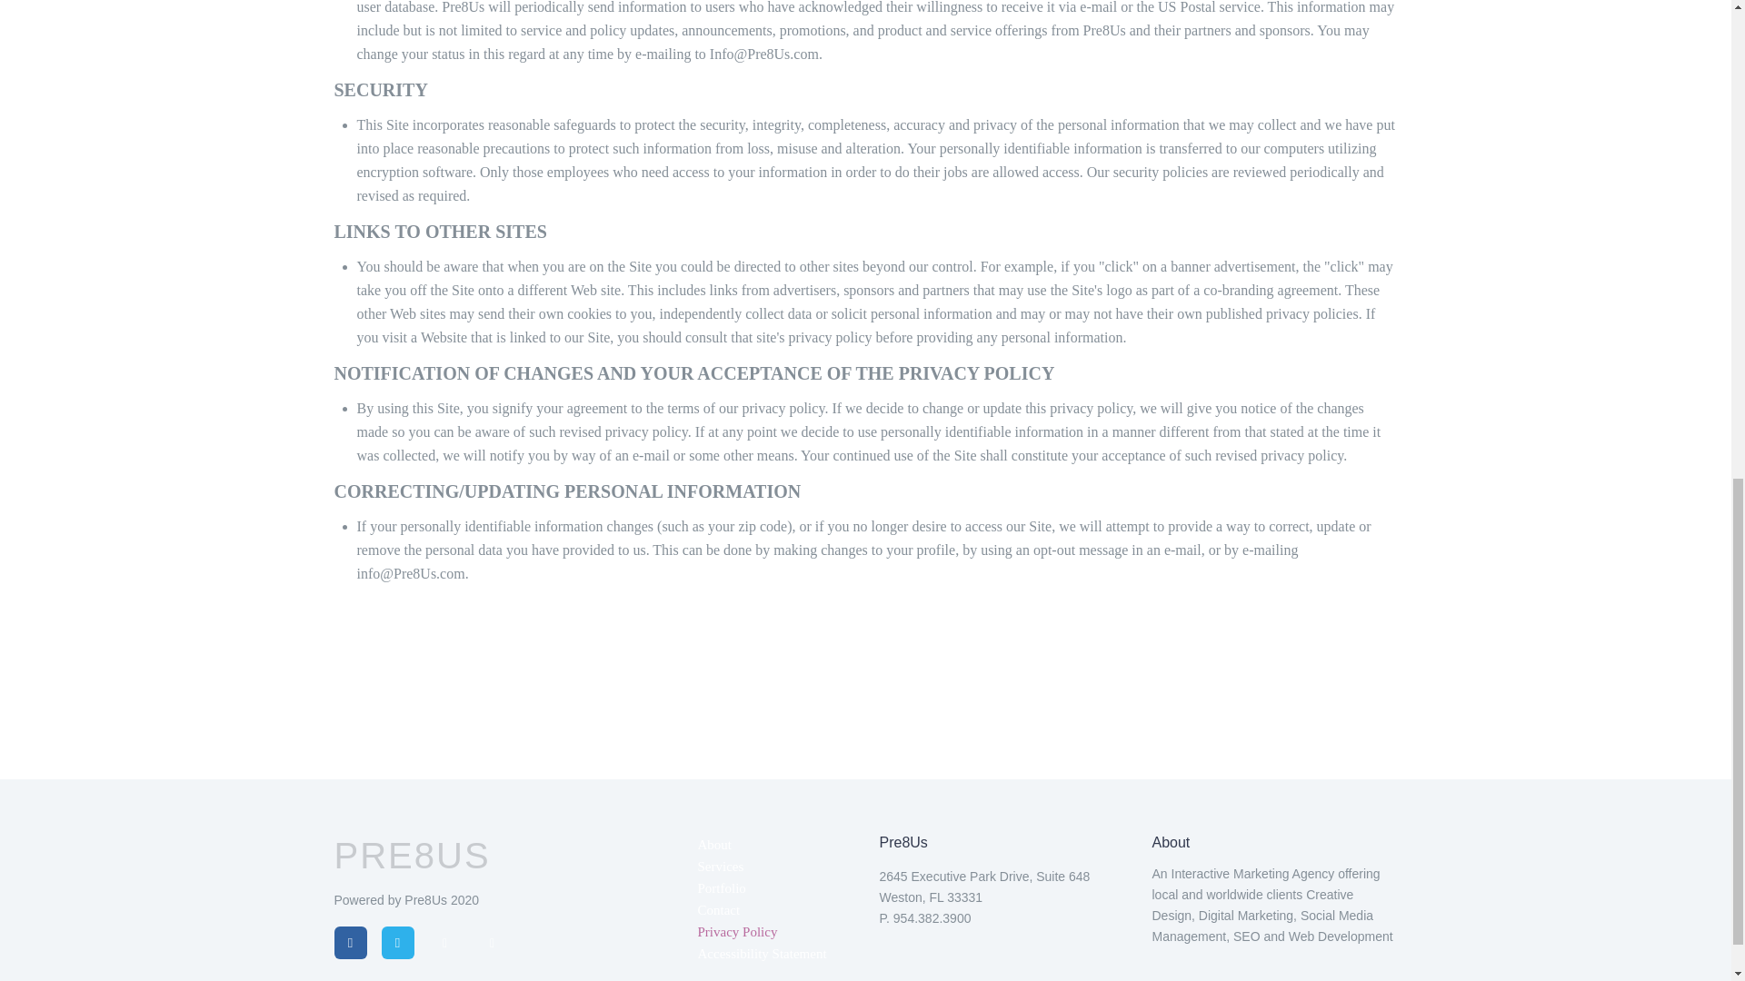 Image resolution: width=1745 pixels, height=981 pixels. I want to click on linkedin, so click(445, 943).